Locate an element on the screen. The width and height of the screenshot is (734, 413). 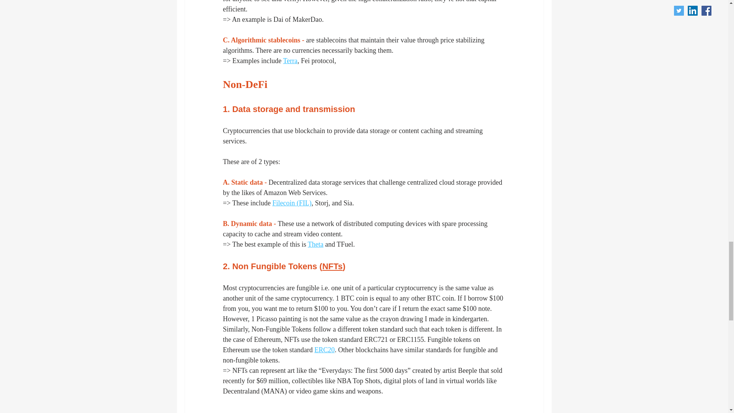
ERC20 is located at coordinates (324, 350).